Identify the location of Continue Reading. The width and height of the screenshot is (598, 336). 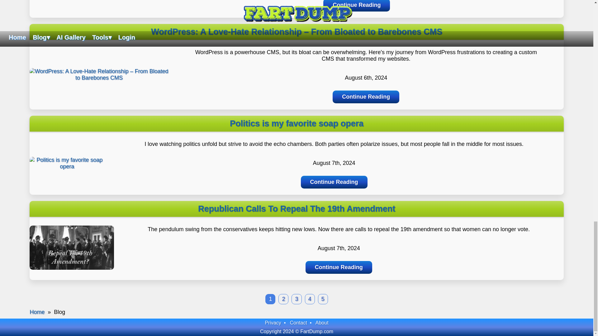
(334, 182).